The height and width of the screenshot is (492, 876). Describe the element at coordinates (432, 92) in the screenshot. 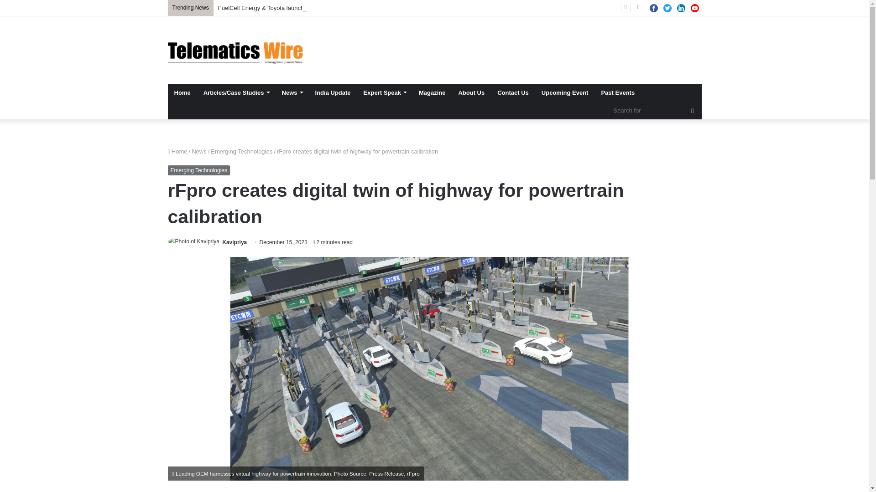

I see `Magazine` at that location.